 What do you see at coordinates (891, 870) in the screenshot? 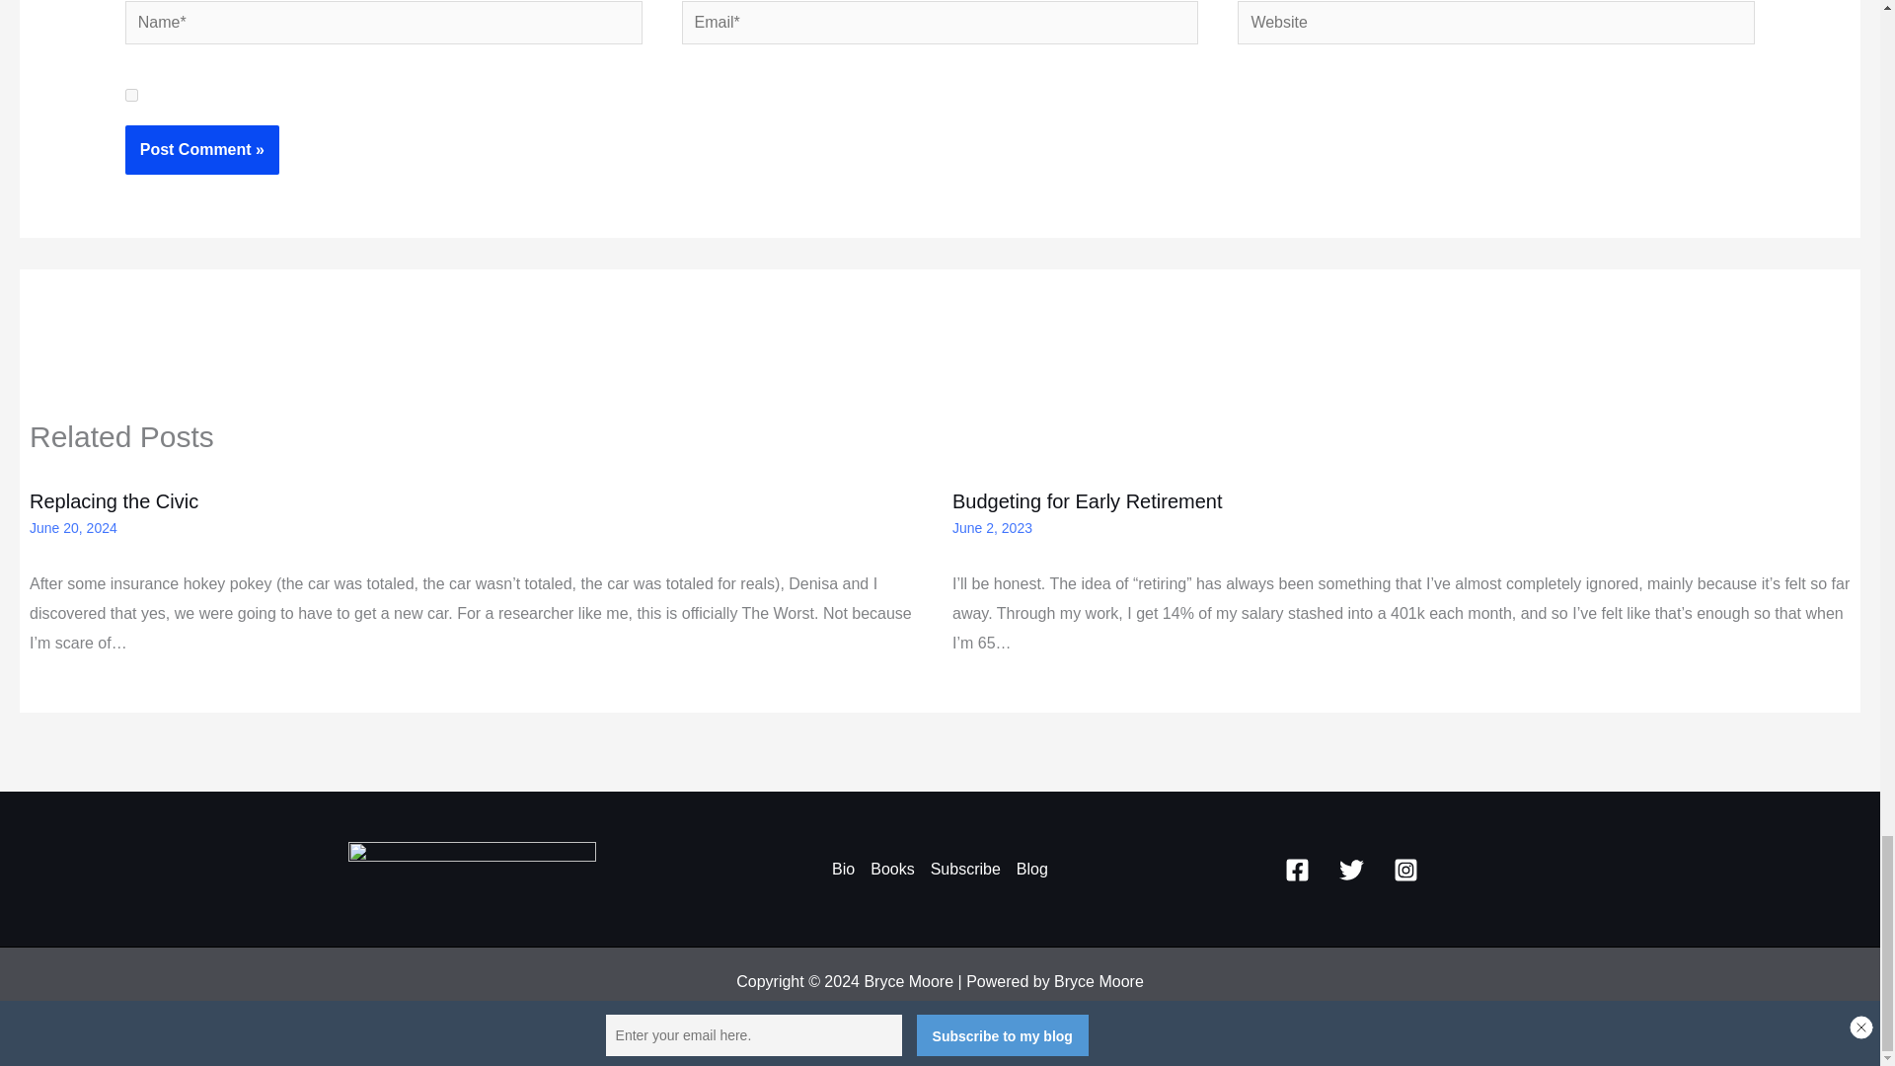
I see `Books` at bounding box center [891, 870].